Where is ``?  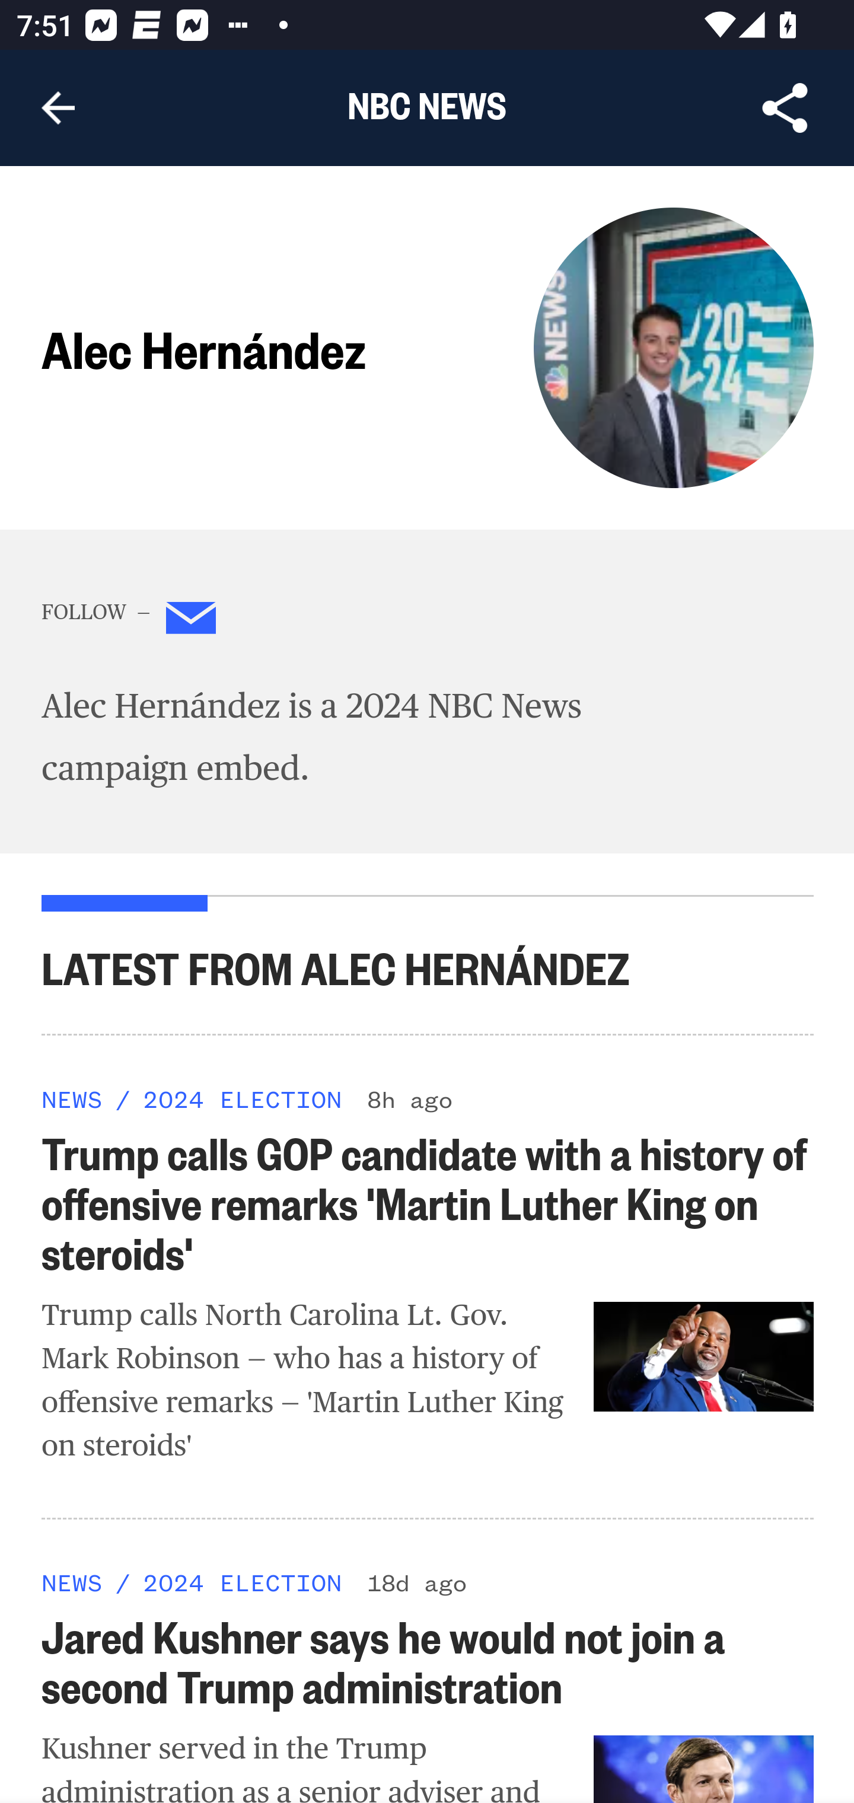
 is located at coordinates (192, 622).